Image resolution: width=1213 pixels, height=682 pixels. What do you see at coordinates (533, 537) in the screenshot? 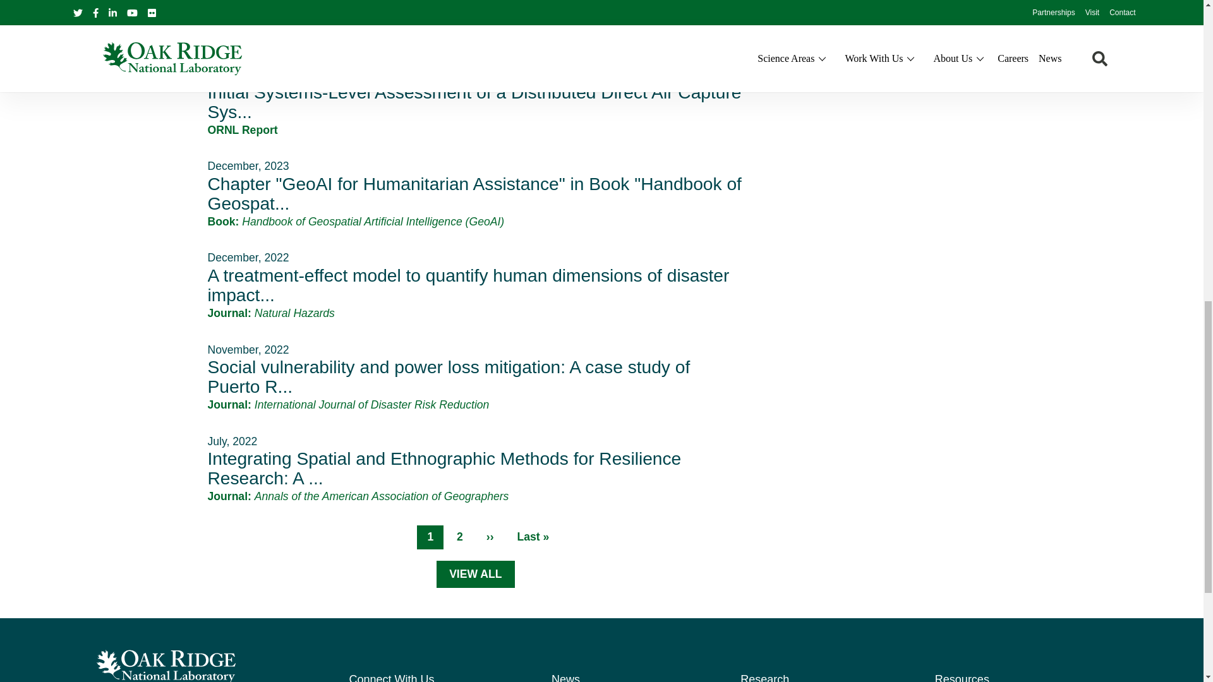
I see `Go to last page` at bounding box center [533, 537].